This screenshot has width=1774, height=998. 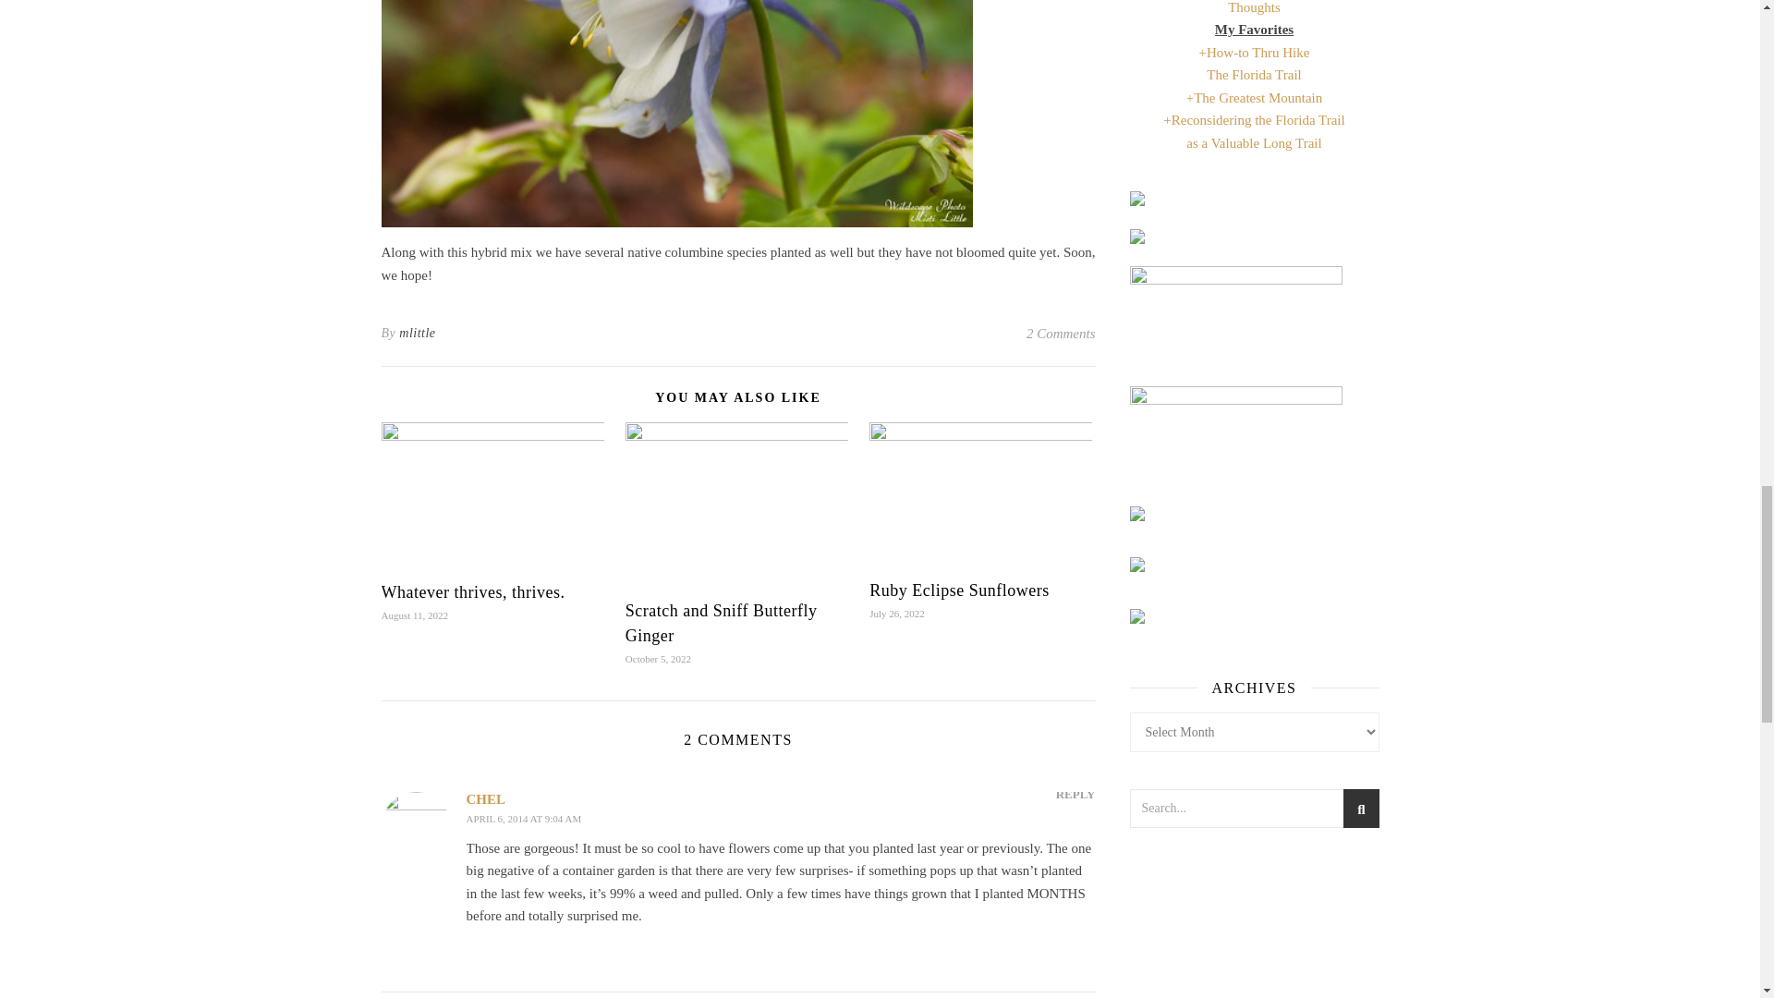 What do you see at coordinates (417, 333) in the screenshot?
I see `mlittle` at bounding box center [417, 333].